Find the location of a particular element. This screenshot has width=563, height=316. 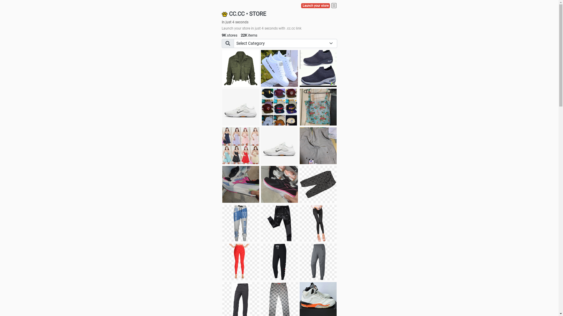

Pant is located at coordinates (241, 262).